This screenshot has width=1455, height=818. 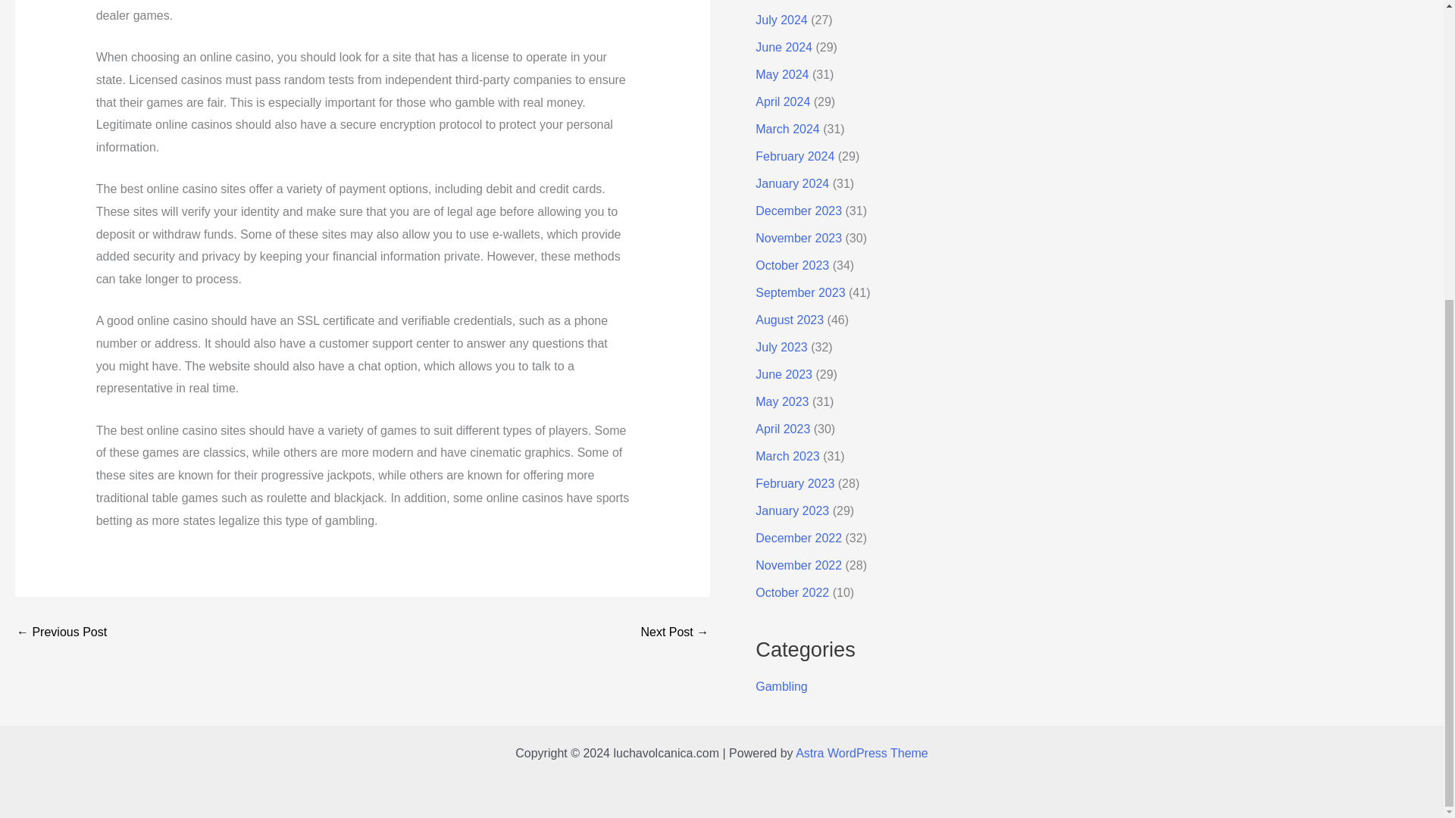 What do you see at coordinates (792, 183) in the screenshot?
I see `January 2024` at bounding box center [792, 183].